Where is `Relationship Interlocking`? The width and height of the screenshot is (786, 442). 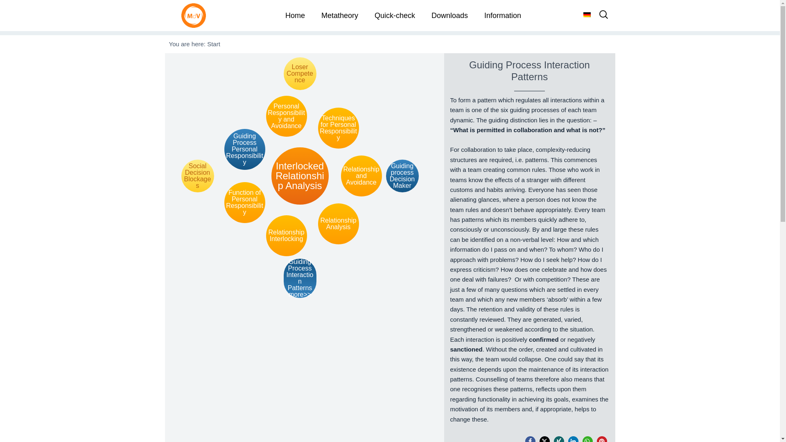 Relationship Interlocking is located at coordinates (287, 236).